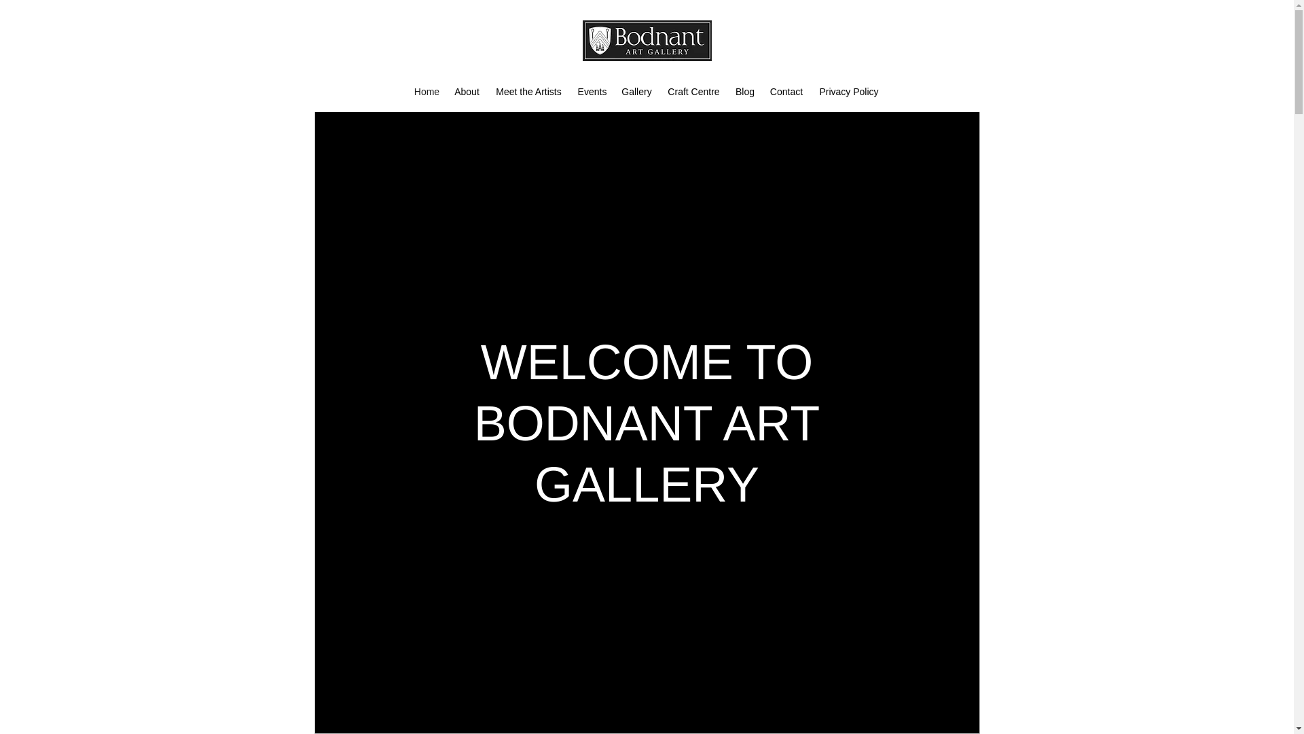 Image resolution: width=1304 pixels, height=734 pixels. Describe the element at coordinates (693, 91) in the screenshot. I see `Craft Centre` at that location.